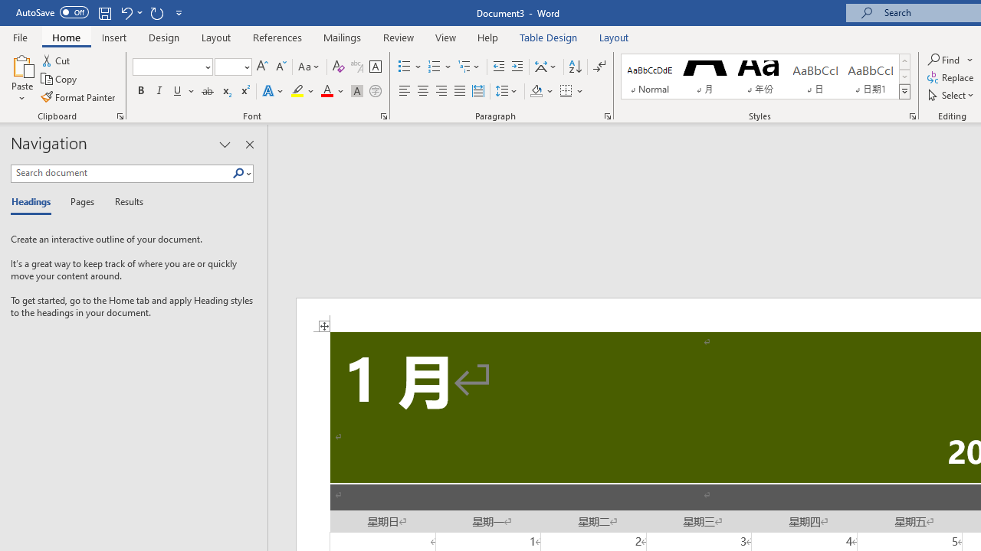 The image size is (981, 551). I want to click on Table Design, so click(549, 37).